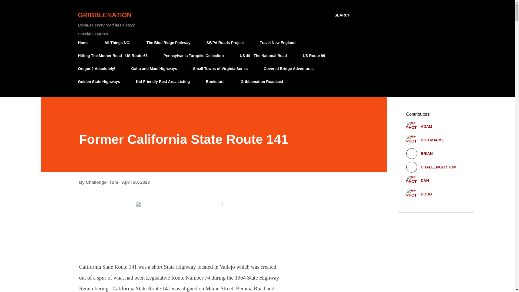 The image size is (519, 292). I want to click on All Things NC!, so click(117, 43).